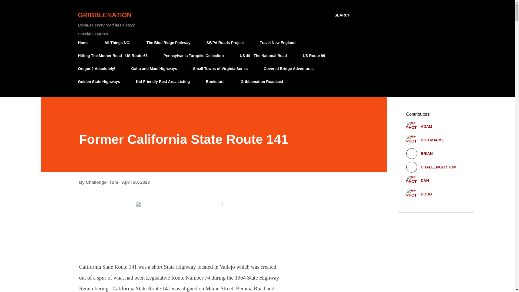 The image size is (519, 292). I want to click on All Things NC!, so click(117, 43).